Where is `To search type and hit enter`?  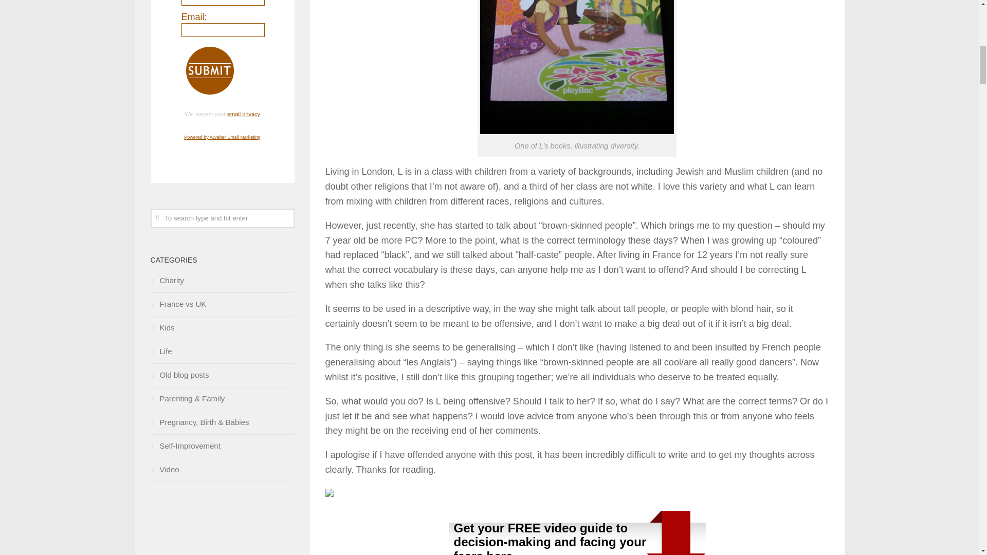
To search type and hit enter is located at coordinates (222, 218).